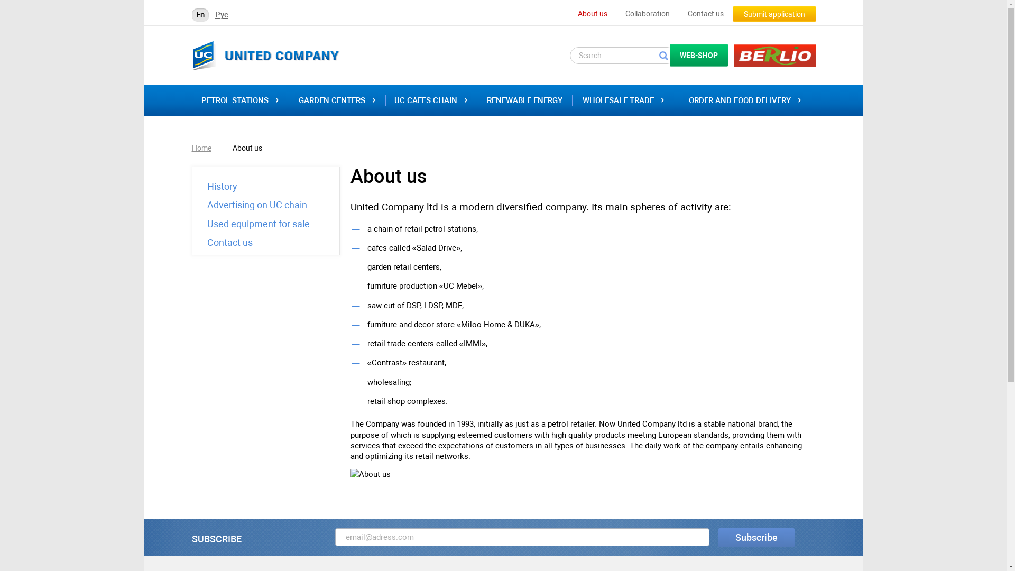  What do you see at coordinates (524, 100) in the screenshot?
I see `RENEWABLE ENERGY` at bounding box center [524, 100].